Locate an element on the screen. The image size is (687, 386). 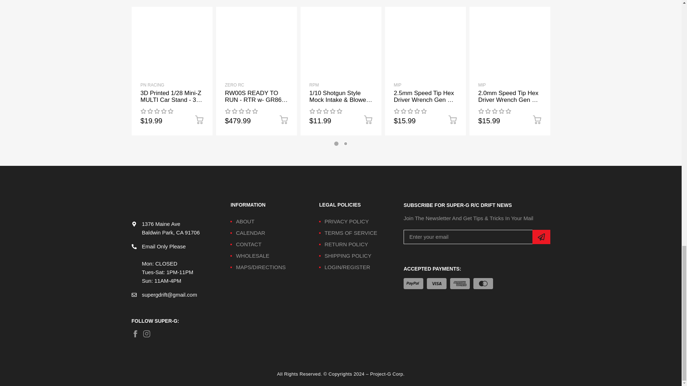
Instagram is located at coordinates (147, 334).